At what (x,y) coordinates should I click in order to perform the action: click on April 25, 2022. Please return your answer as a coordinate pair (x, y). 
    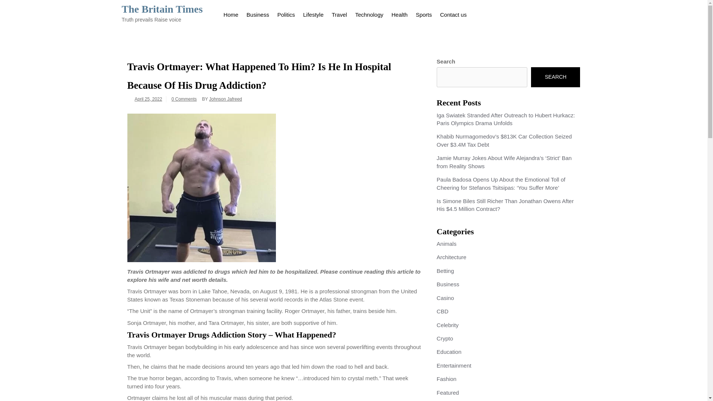
    Looking at the image, I should click on (148, 99).